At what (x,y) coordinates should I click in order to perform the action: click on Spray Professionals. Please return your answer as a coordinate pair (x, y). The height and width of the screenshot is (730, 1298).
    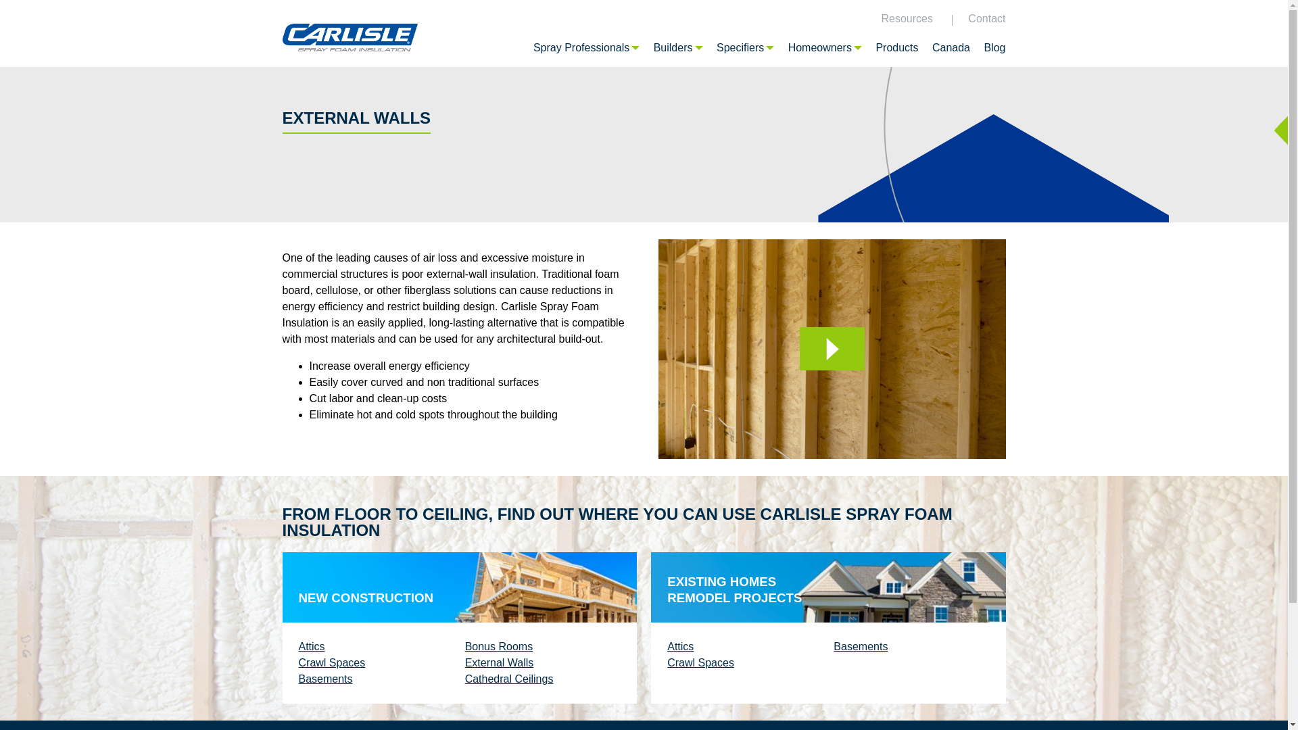
    Looking at the image, I should click on (587, 47).